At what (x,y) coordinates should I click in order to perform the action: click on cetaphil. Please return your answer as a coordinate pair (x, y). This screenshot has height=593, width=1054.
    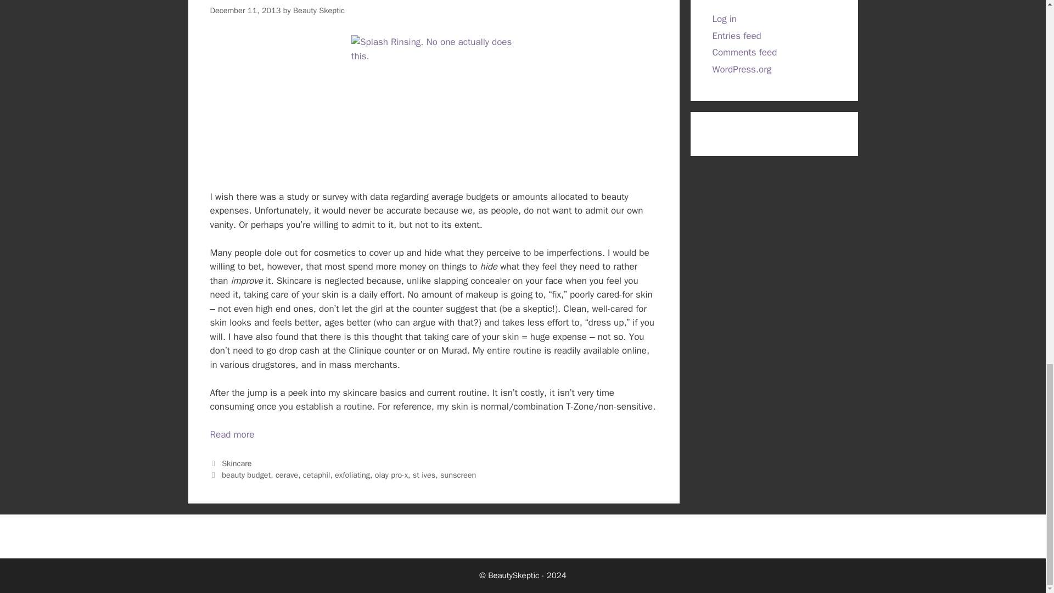
    Looking at the image, I should click on (317, 474).